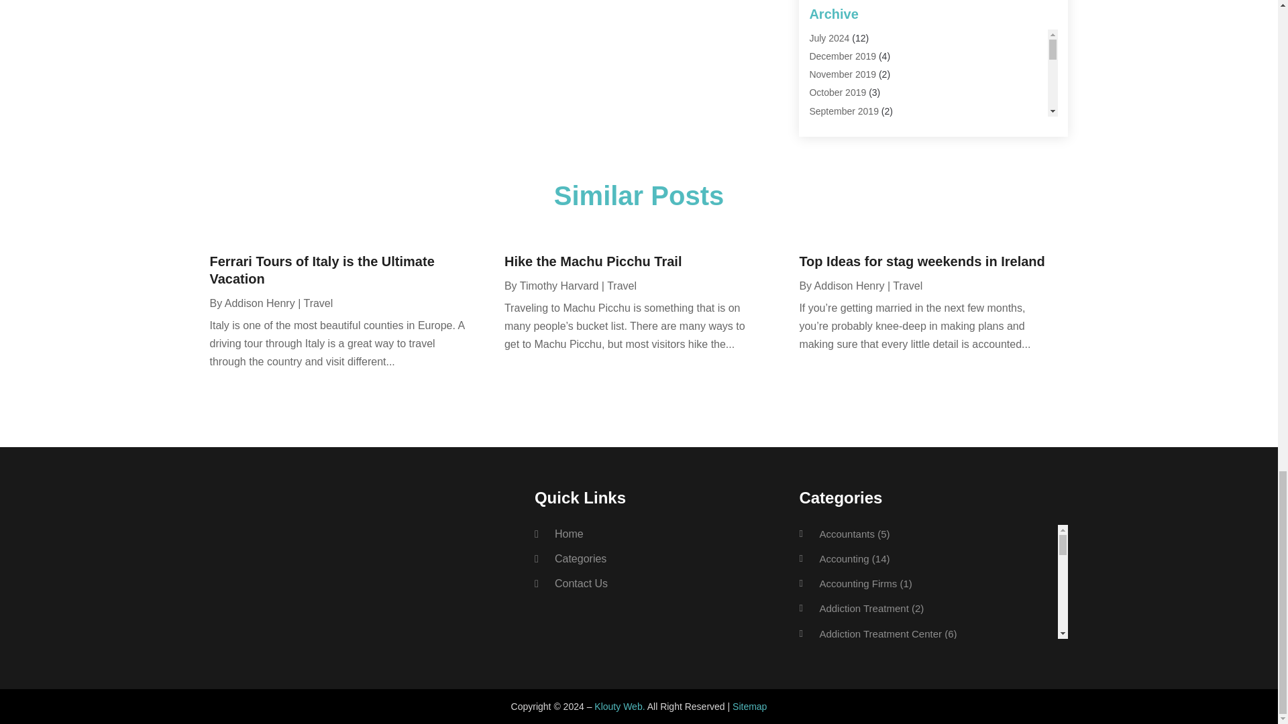 This screenshot has width=1288, height=724. Describe the element at coordinates (849, 286) in the screenshot. I see `Posts by Addison Henry` at that location.